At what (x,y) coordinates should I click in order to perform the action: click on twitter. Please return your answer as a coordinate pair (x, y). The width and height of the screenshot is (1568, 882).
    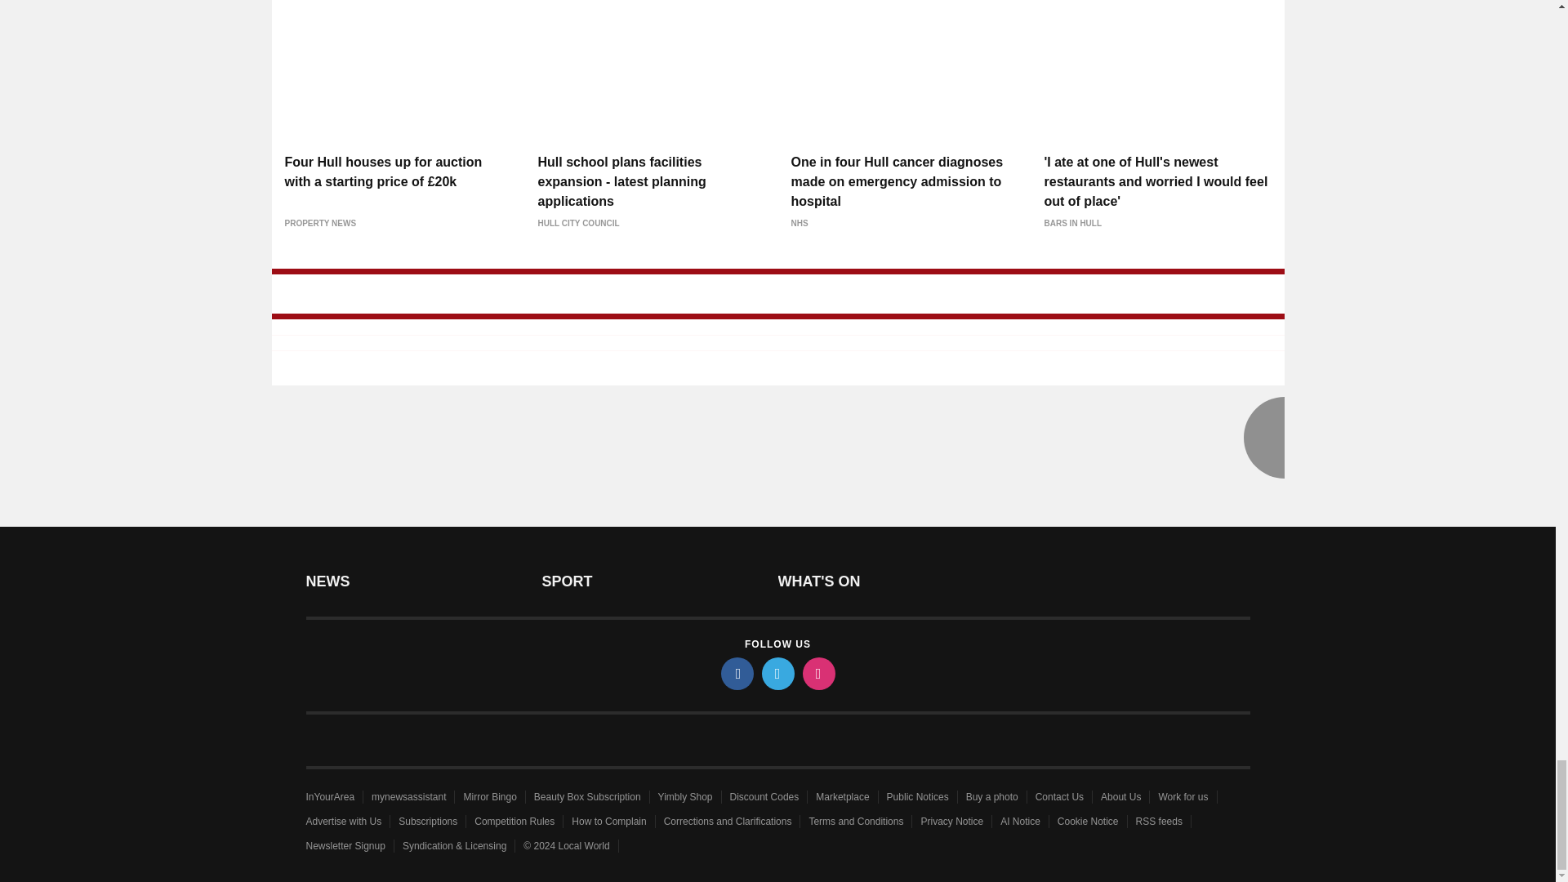
    Looking at the image, I should click on (777, 673).